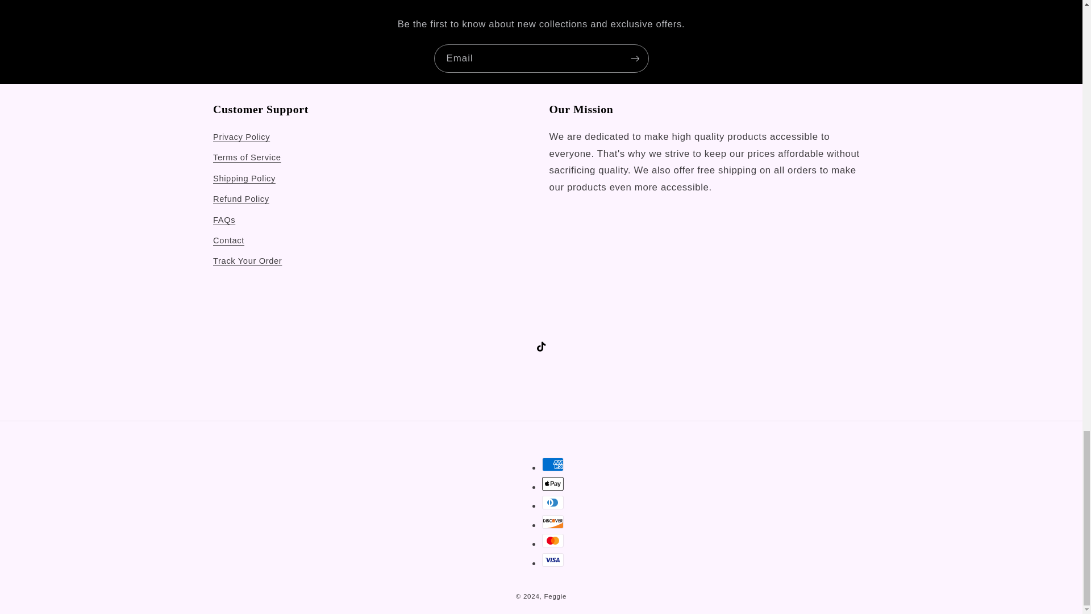 The image size is (1091, 614). I want to click on Visa, so click(553, 559).